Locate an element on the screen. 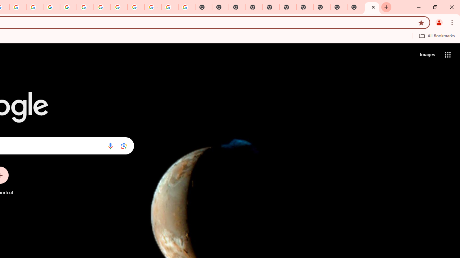  Google Images is located at coordinates (186, 7).